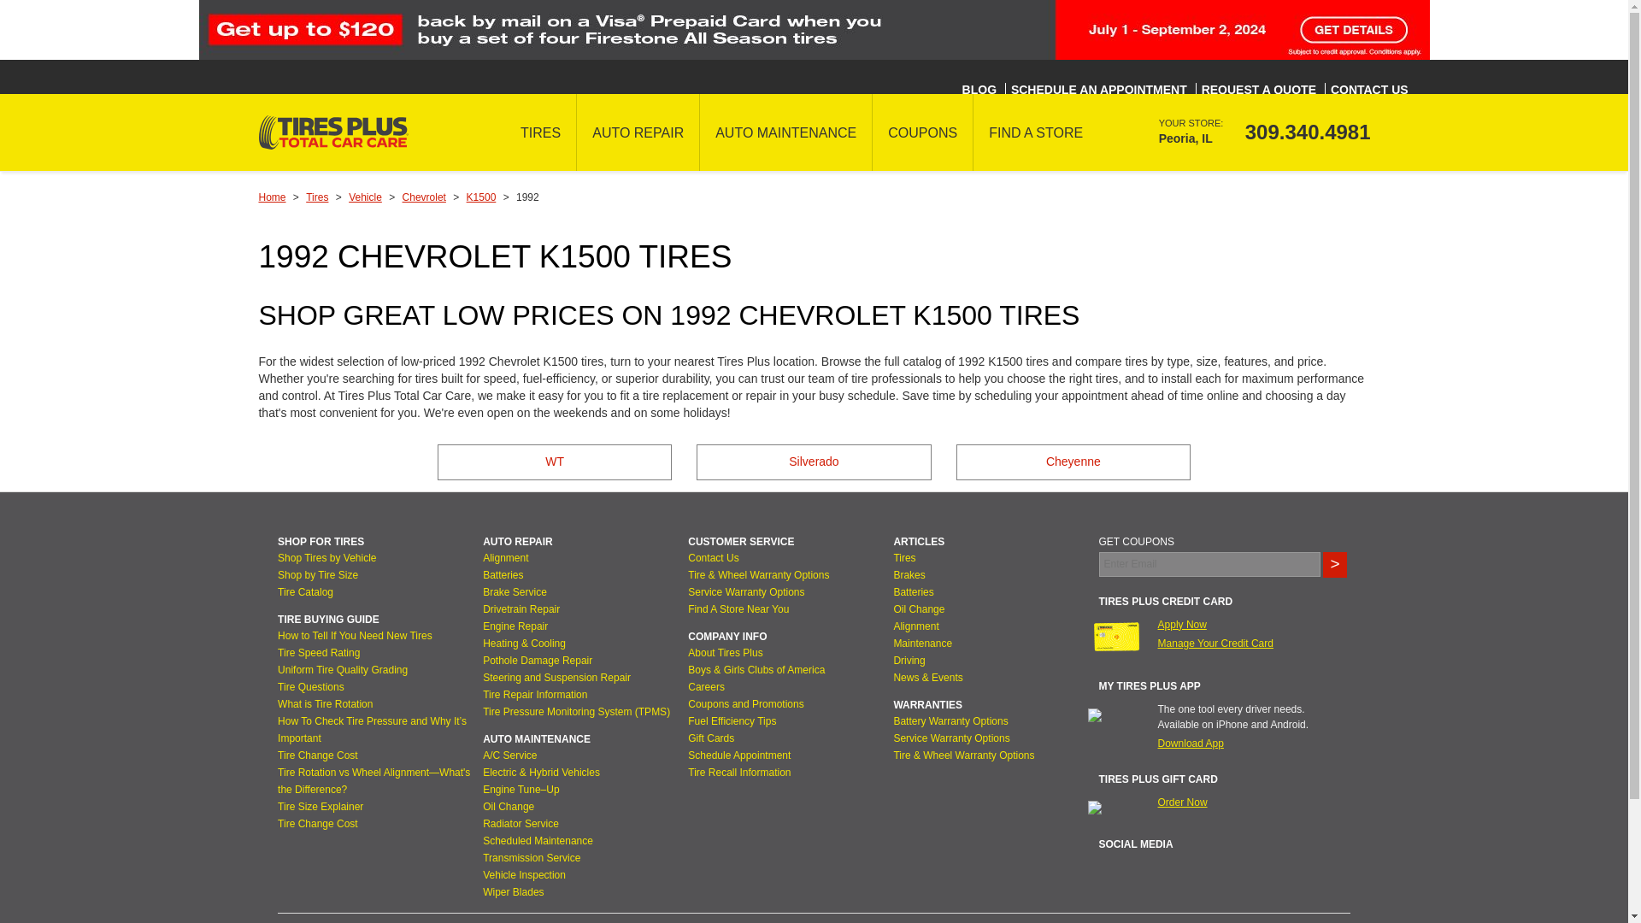  What do you see at coordinates (1368, 90) in the screenshot?
I see `CONTACT US` at bounding box center [1368, 90].